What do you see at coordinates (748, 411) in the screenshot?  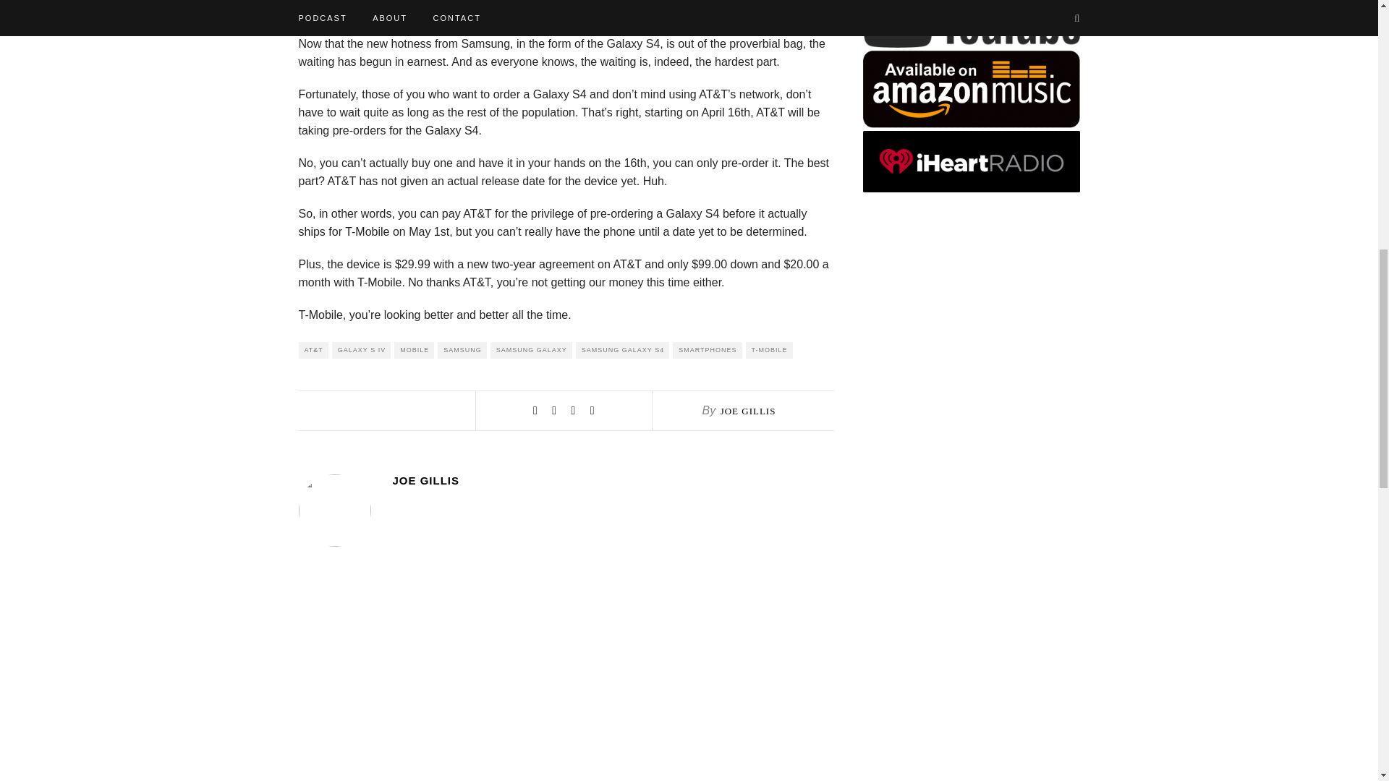 I see `Posts by Joe Gillis` at bounding box center [748, 411].